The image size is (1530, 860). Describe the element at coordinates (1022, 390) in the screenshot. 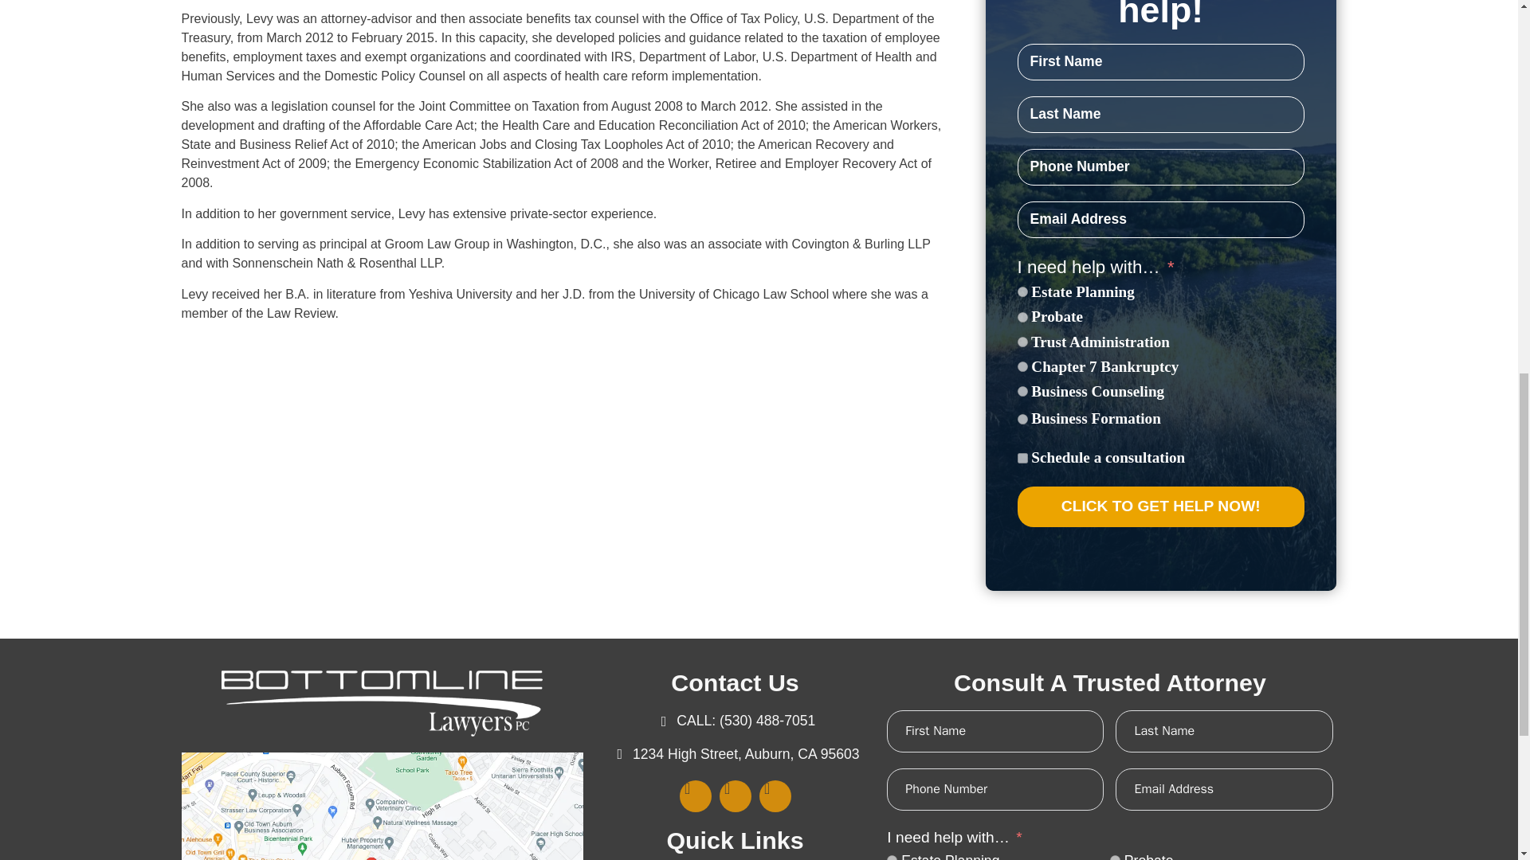

I see `Business Counseling` at that location.